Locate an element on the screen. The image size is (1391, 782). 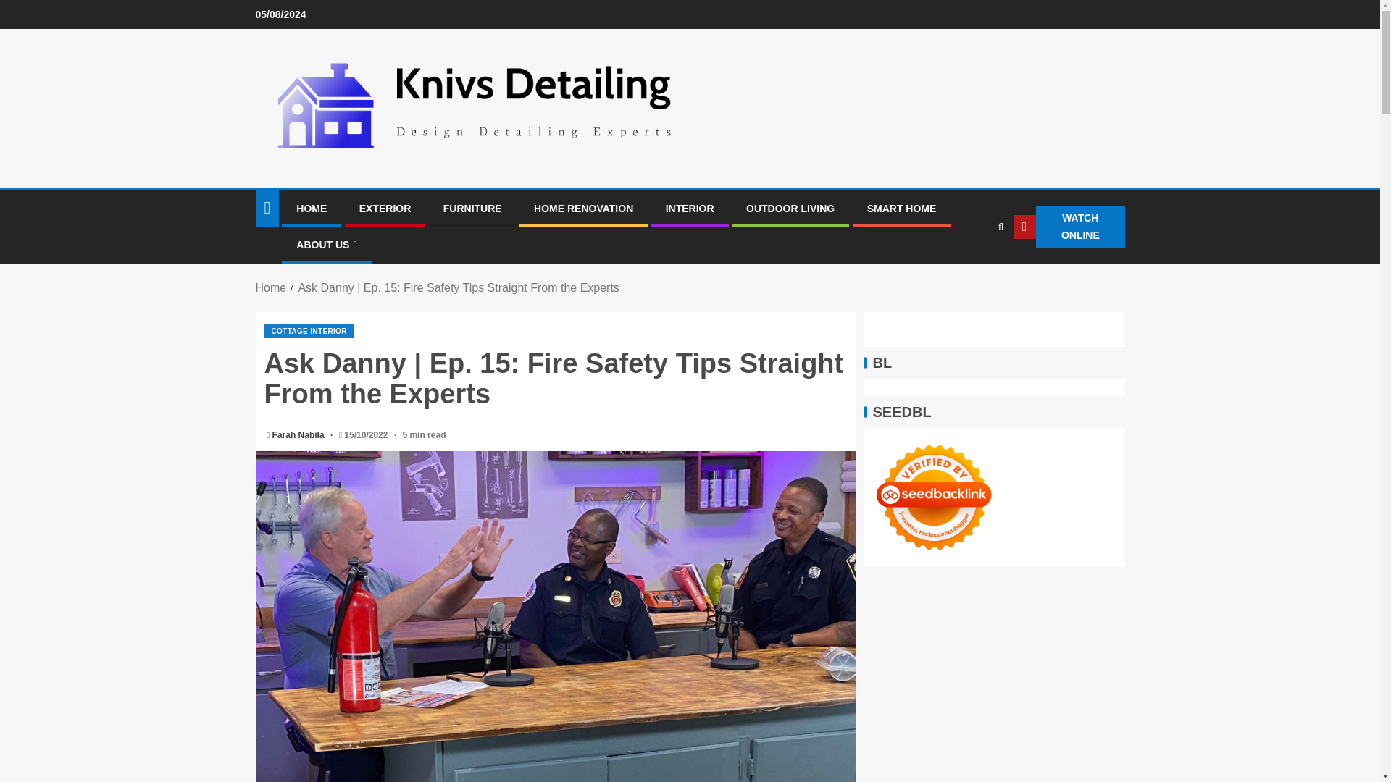
SMART HOME is located at coordinates (901, 208).